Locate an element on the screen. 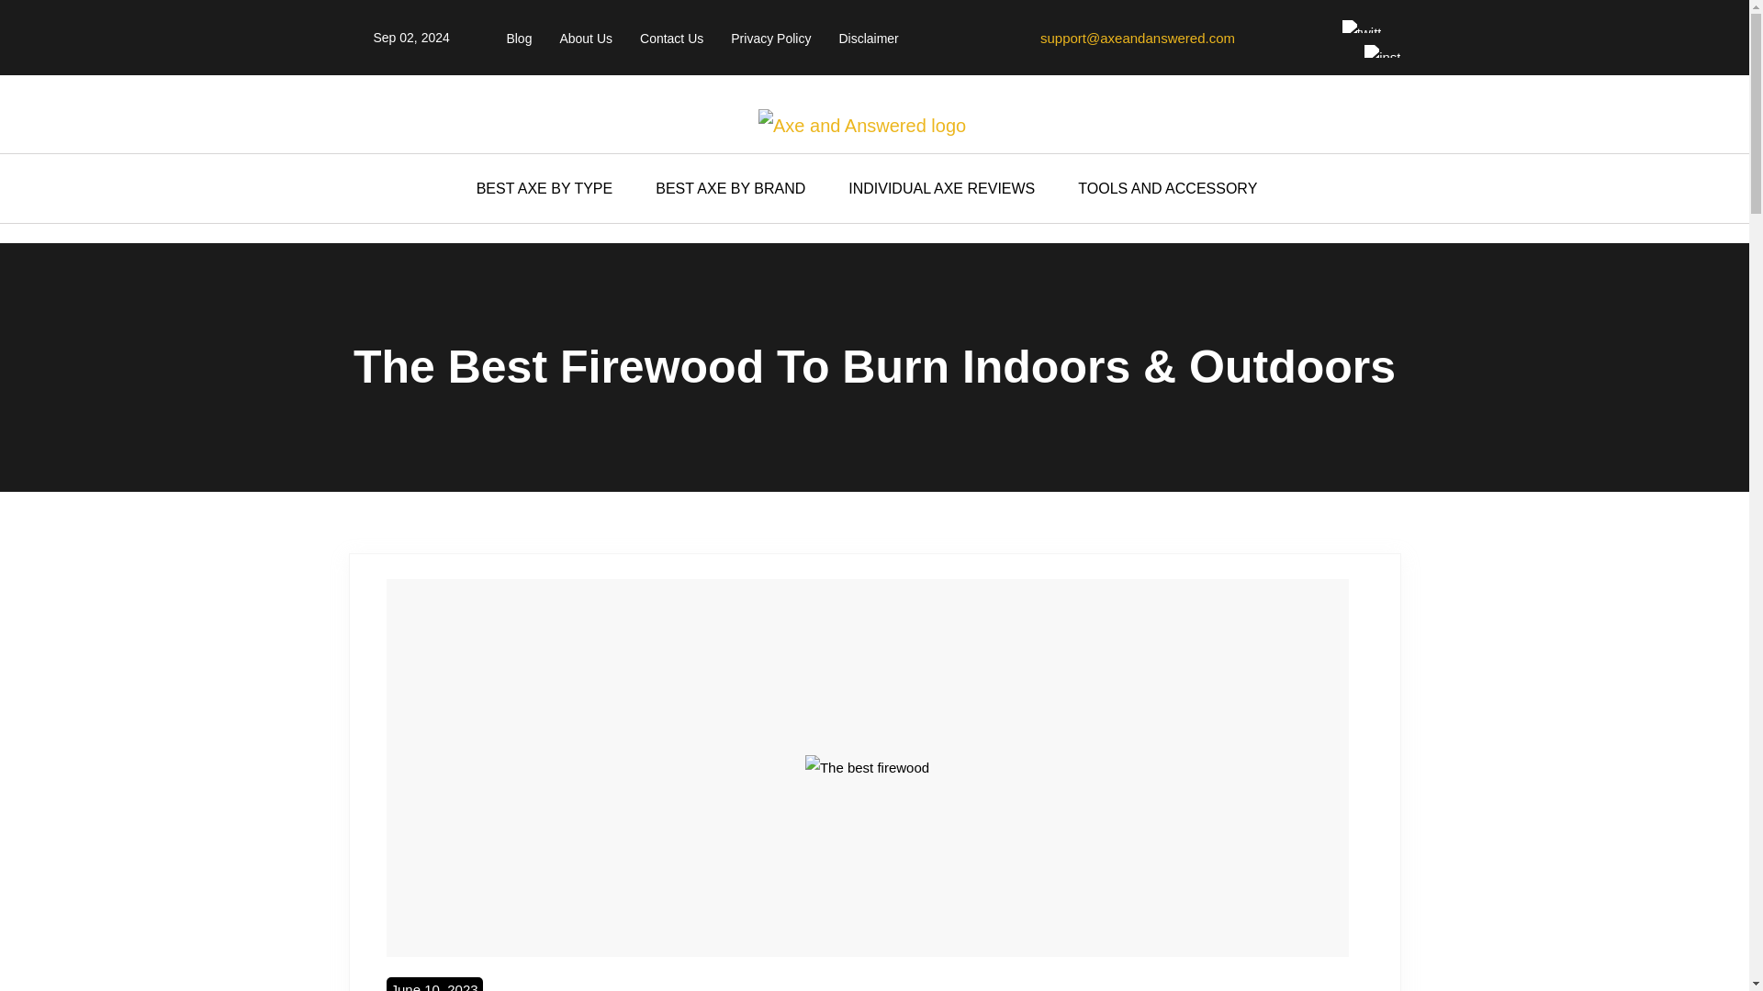 The image size is (1763, 991). About Us is located at coordinates (585, 38).